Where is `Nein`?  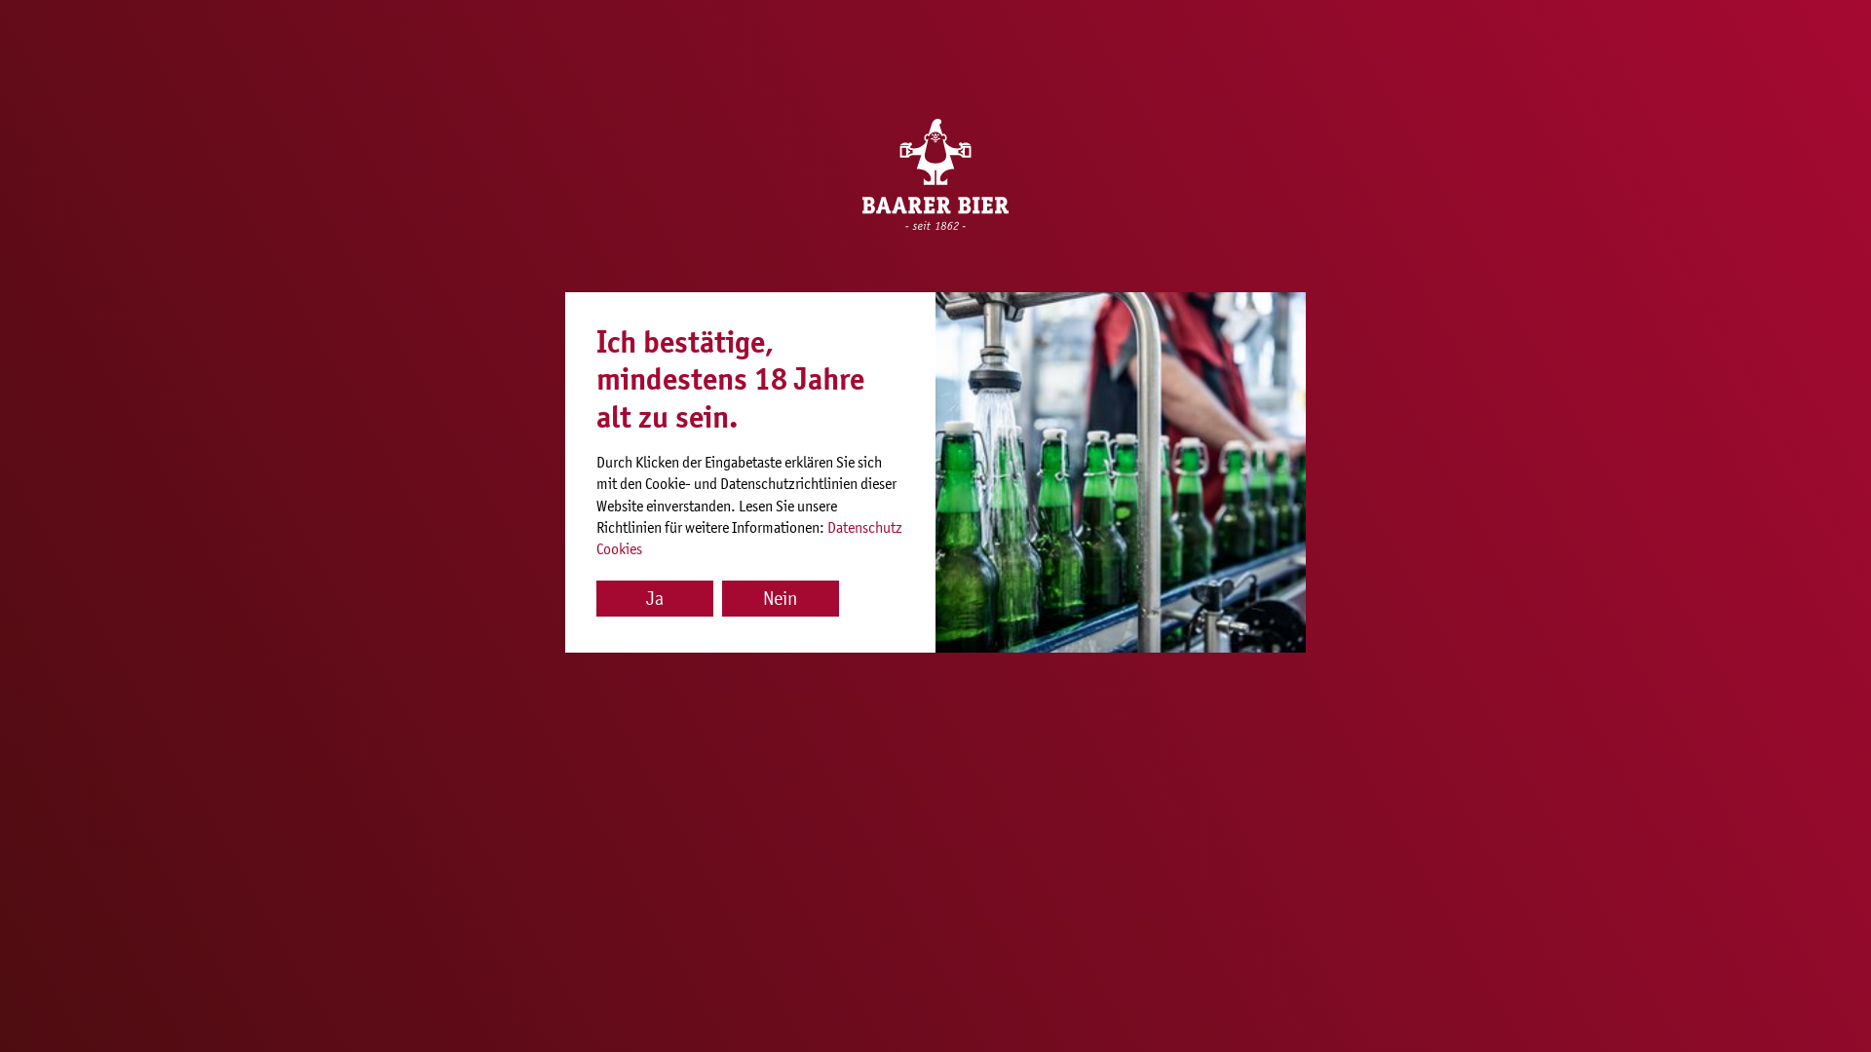
Nein is located at coordinates (781, 598).